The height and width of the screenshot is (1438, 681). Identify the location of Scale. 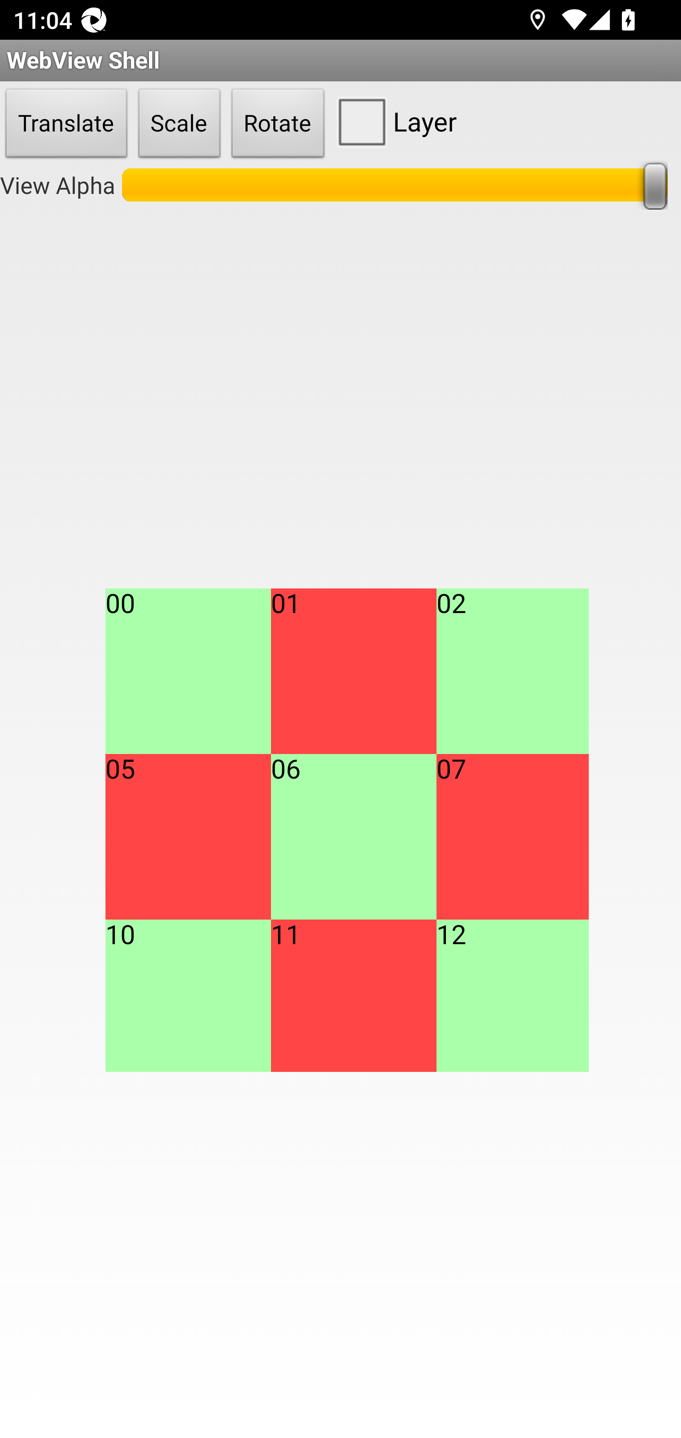
(179, 124).